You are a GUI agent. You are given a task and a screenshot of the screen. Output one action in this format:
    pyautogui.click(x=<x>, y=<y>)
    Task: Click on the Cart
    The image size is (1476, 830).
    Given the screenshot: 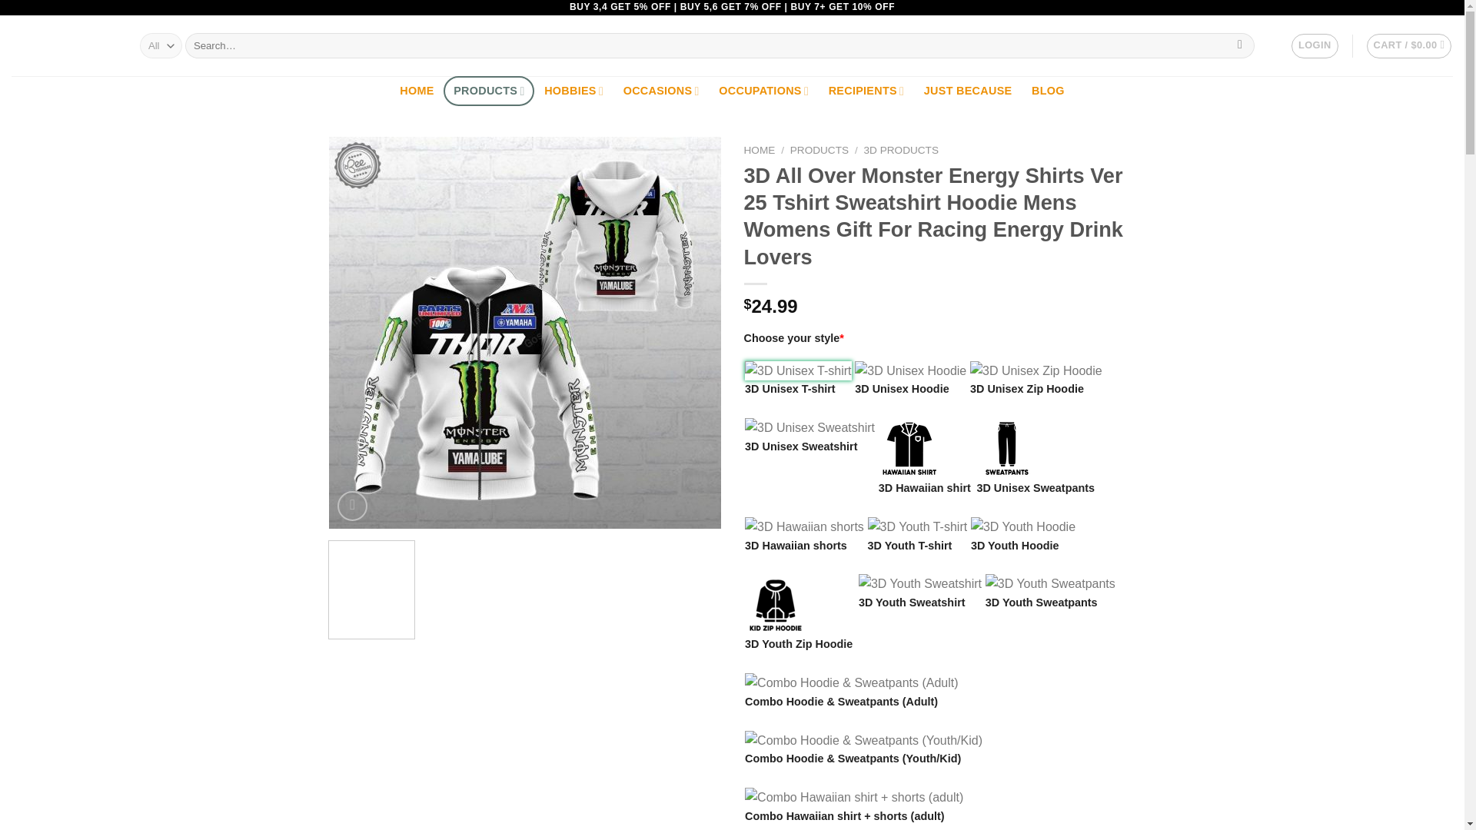 What is the action you would take?
    pyautogui.click(x=1409, y=46)
    